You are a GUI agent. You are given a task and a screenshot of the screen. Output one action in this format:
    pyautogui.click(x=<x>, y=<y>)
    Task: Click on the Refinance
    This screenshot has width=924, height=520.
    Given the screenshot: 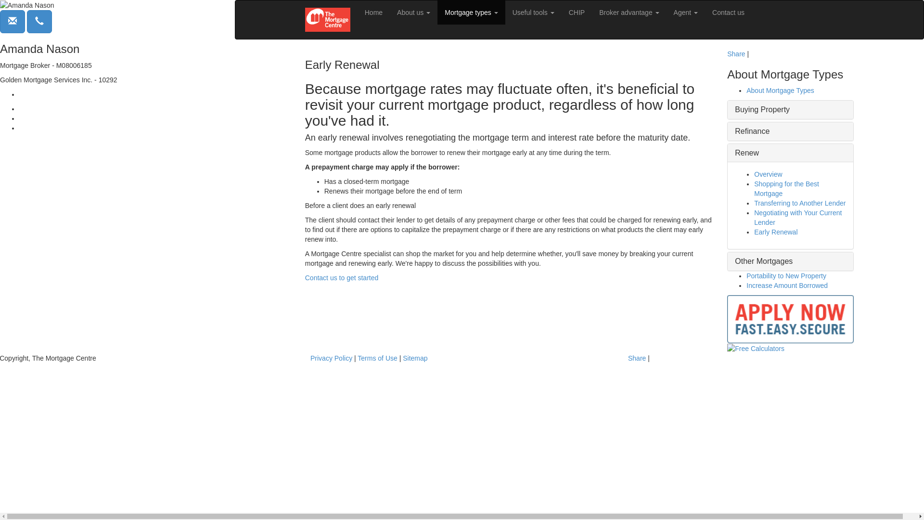 What is the action you would take?
    pyautogui.click(x=752, y=131)
    